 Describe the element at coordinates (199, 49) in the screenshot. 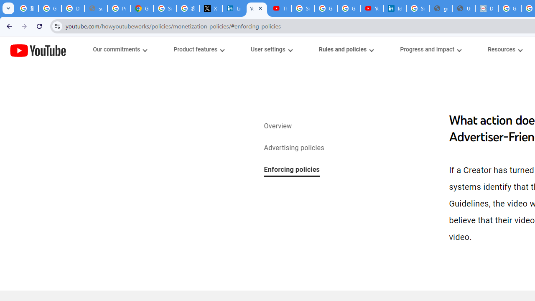

I see `Product features menupopup` at that location.